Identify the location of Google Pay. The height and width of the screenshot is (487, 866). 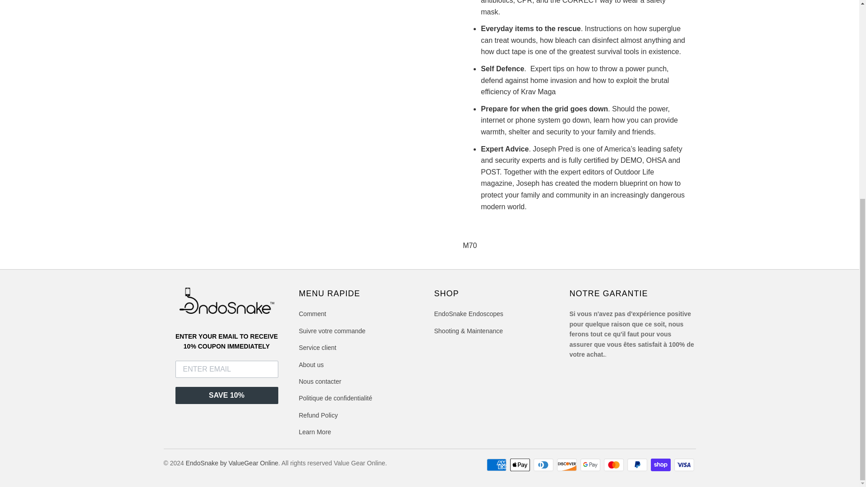
(591, 465).